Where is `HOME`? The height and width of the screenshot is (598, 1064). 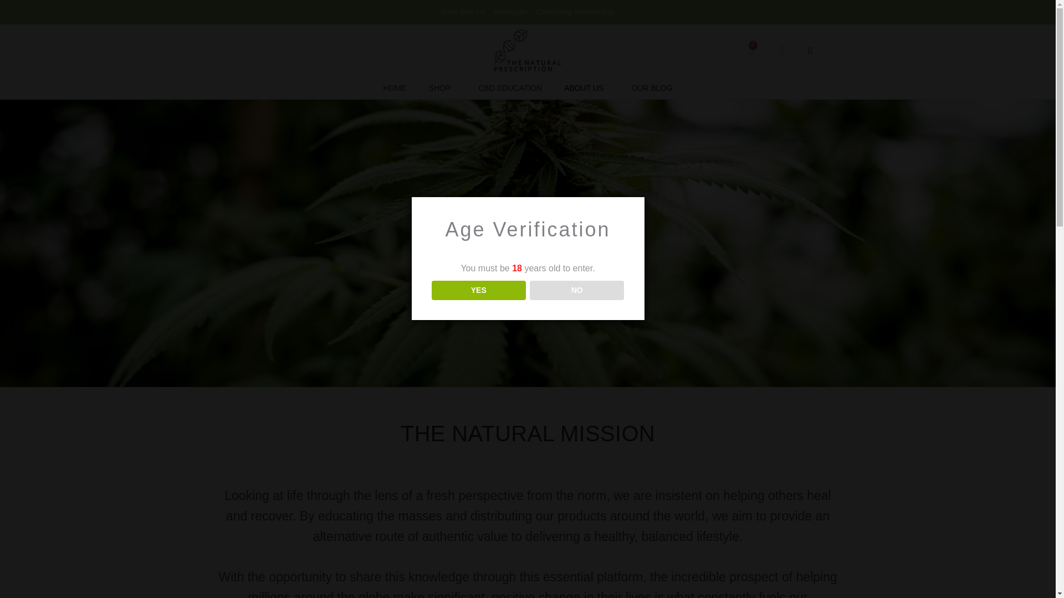 HOME is located at coordinates (395, 87).